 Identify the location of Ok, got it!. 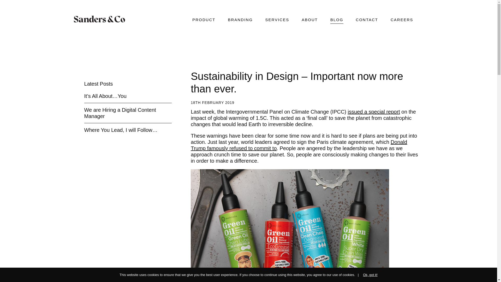
(367, 275).